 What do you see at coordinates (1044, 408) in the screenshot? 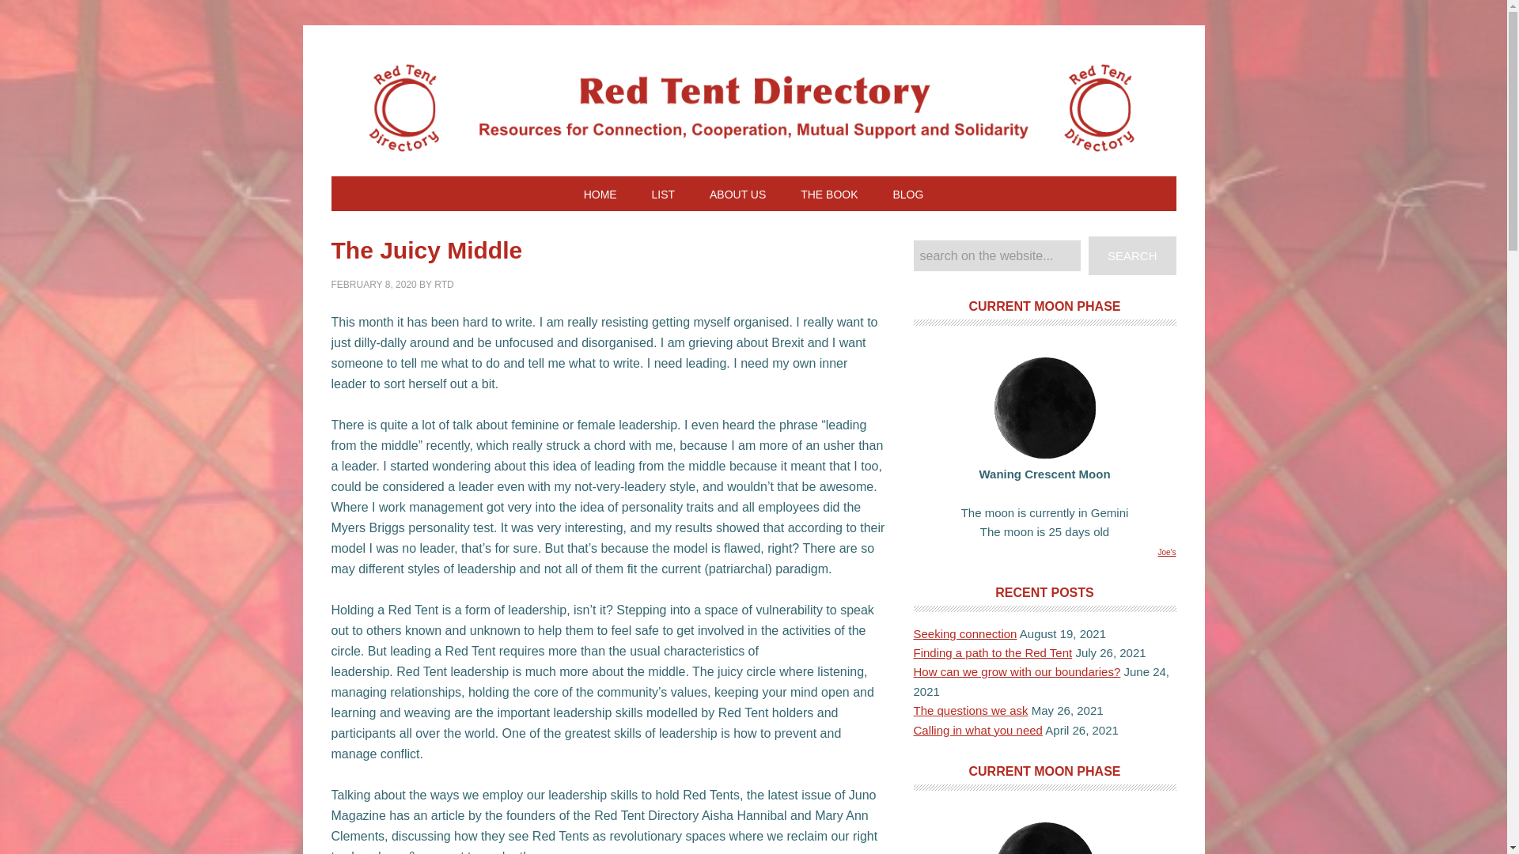
I see `Waning Crescent Moon` at bounding box center [1044, 408].